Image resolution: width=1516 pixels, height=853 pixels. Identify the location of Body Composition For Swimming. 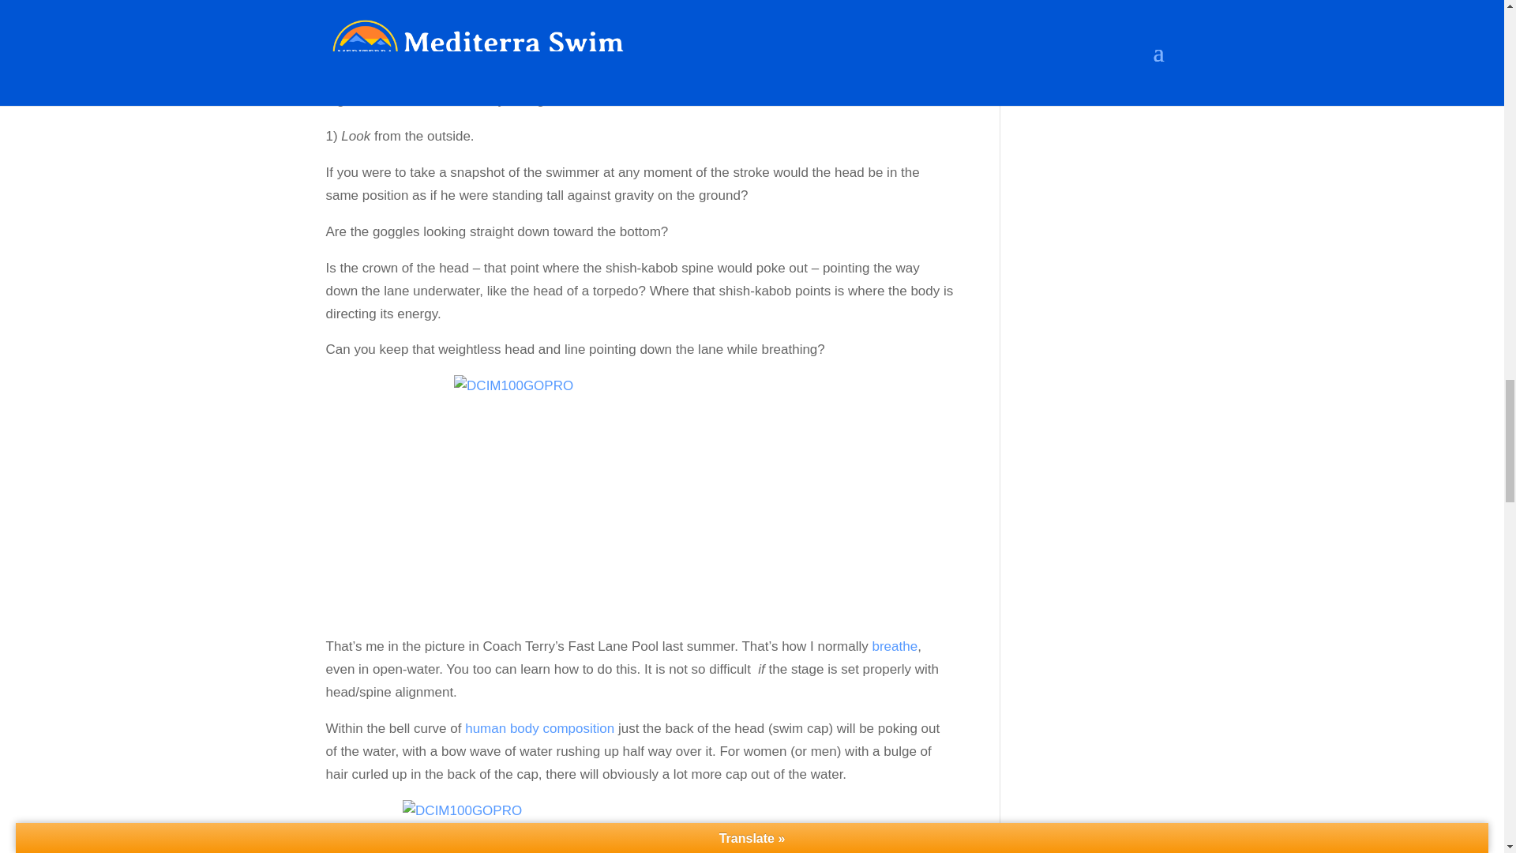
(539, 728).